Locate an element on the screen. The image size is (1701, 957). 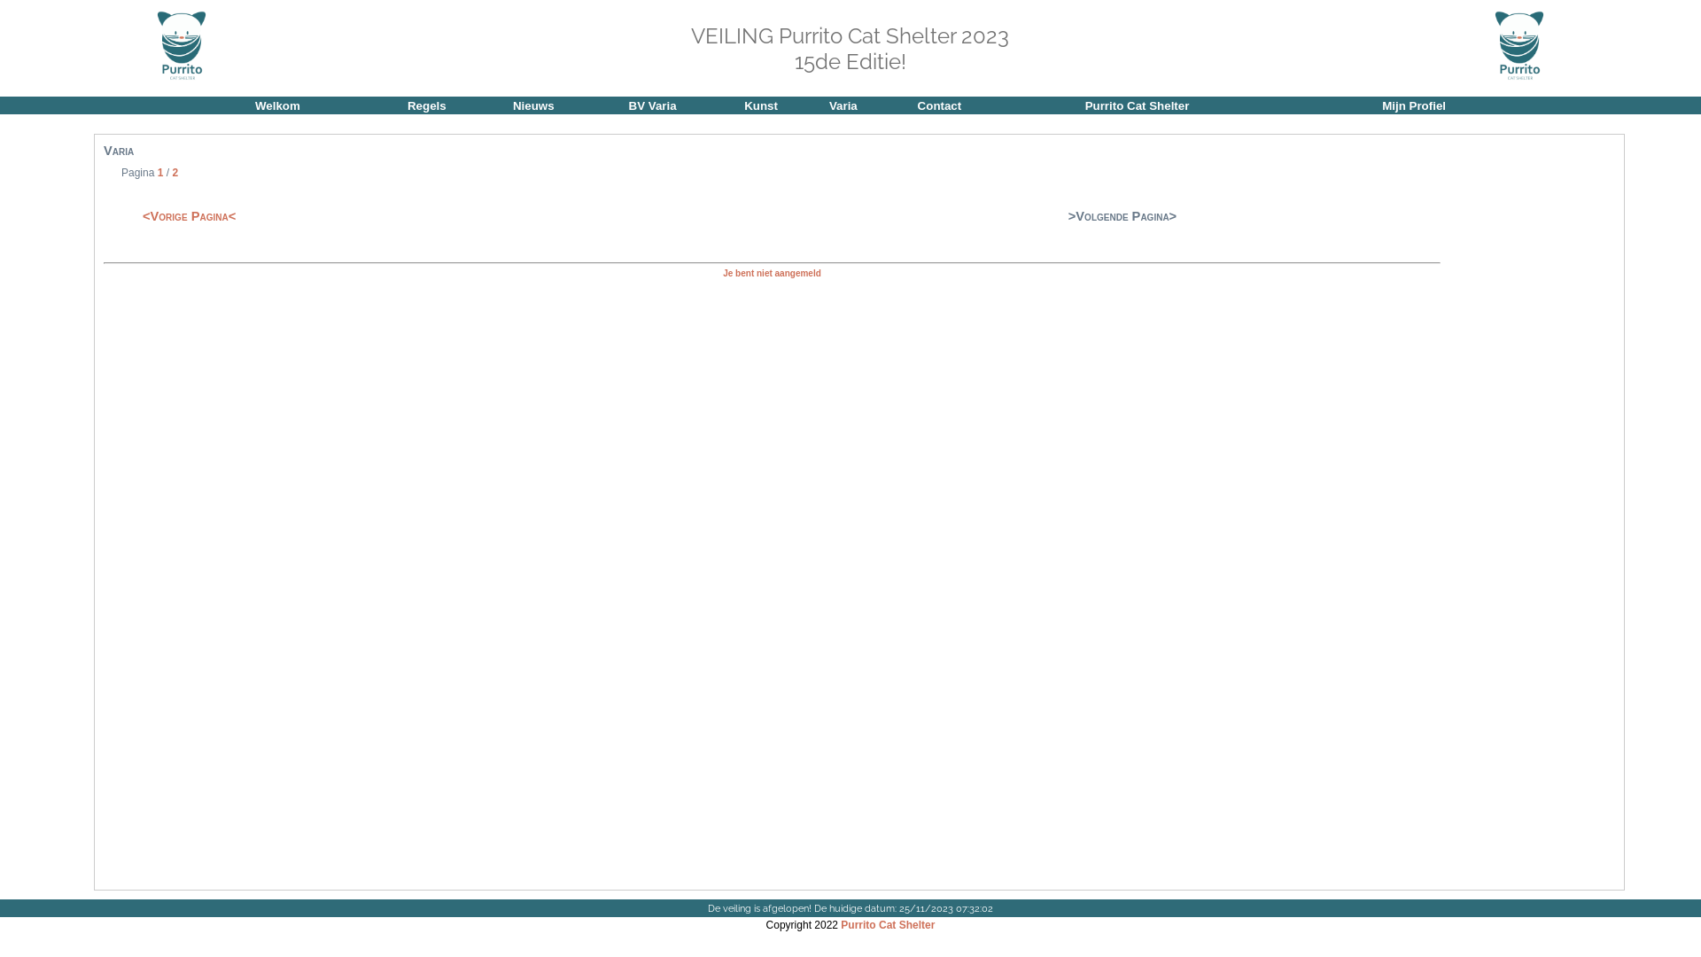
Purrito Cat Shelter is located at coordinates (888, 925).